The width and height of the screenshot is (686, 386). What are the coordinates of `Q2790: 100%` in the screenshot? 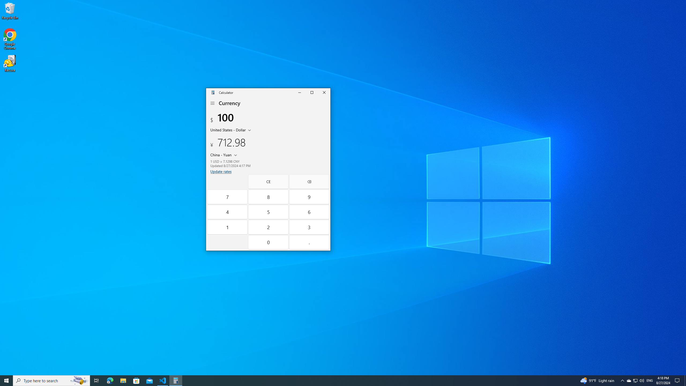 It's located at (642, 381).